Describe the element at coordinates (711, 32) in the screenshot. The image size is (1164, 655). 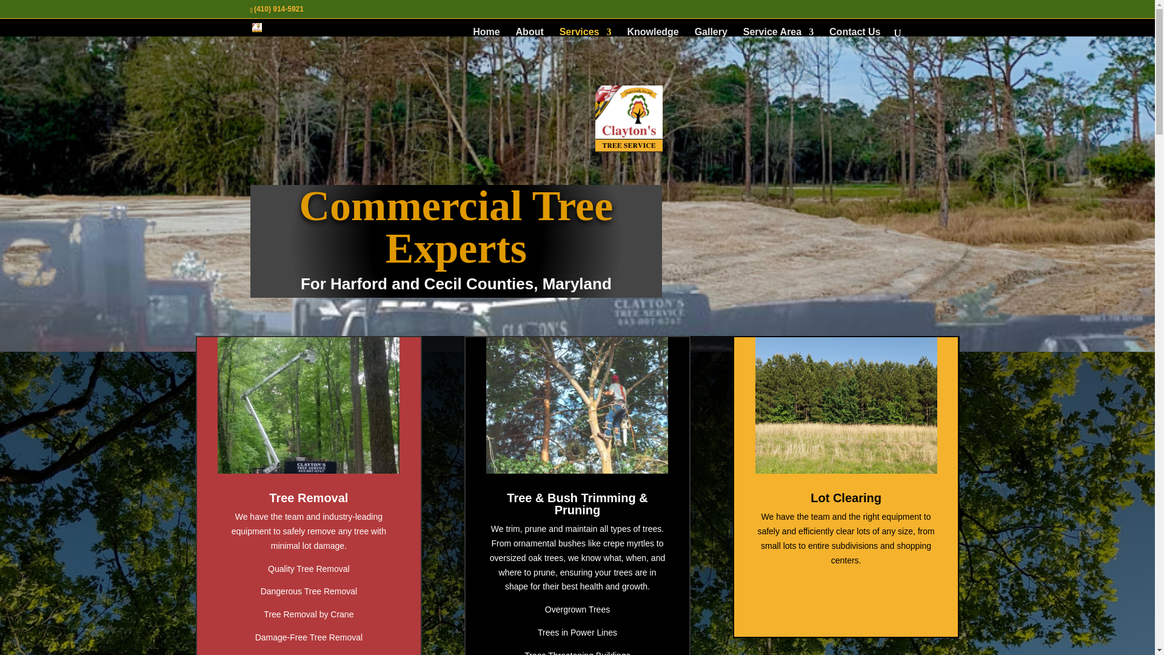
I see `Gallery` at that location.